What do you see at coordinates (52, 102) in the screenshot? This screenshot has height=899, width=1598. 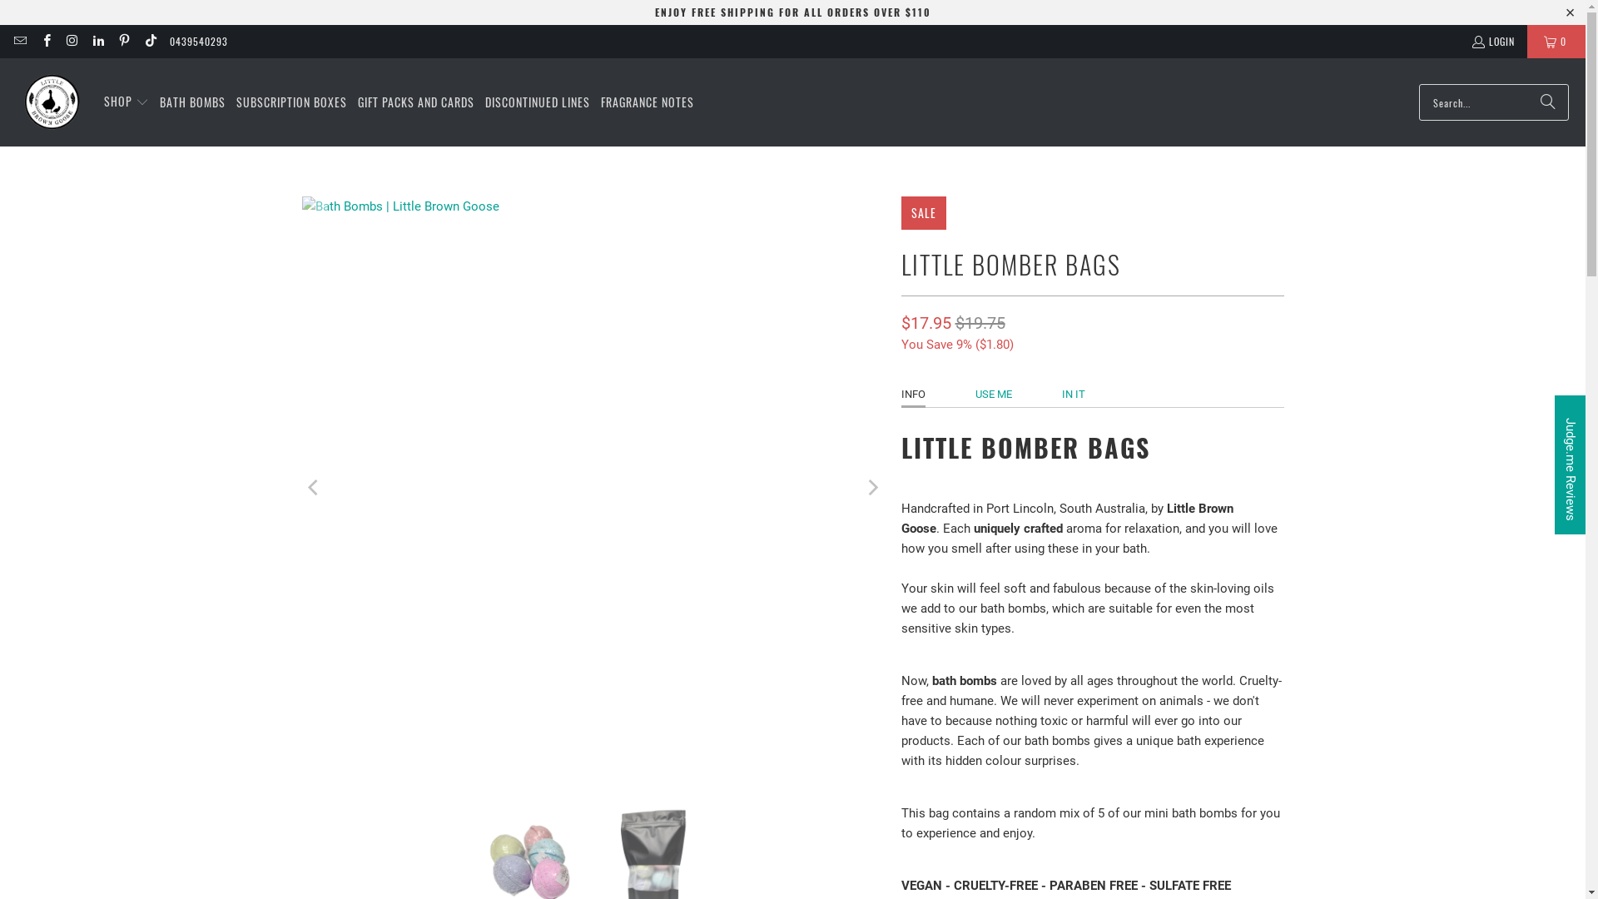 I see `Little Brown Goose` at bounding box center [52, 102].